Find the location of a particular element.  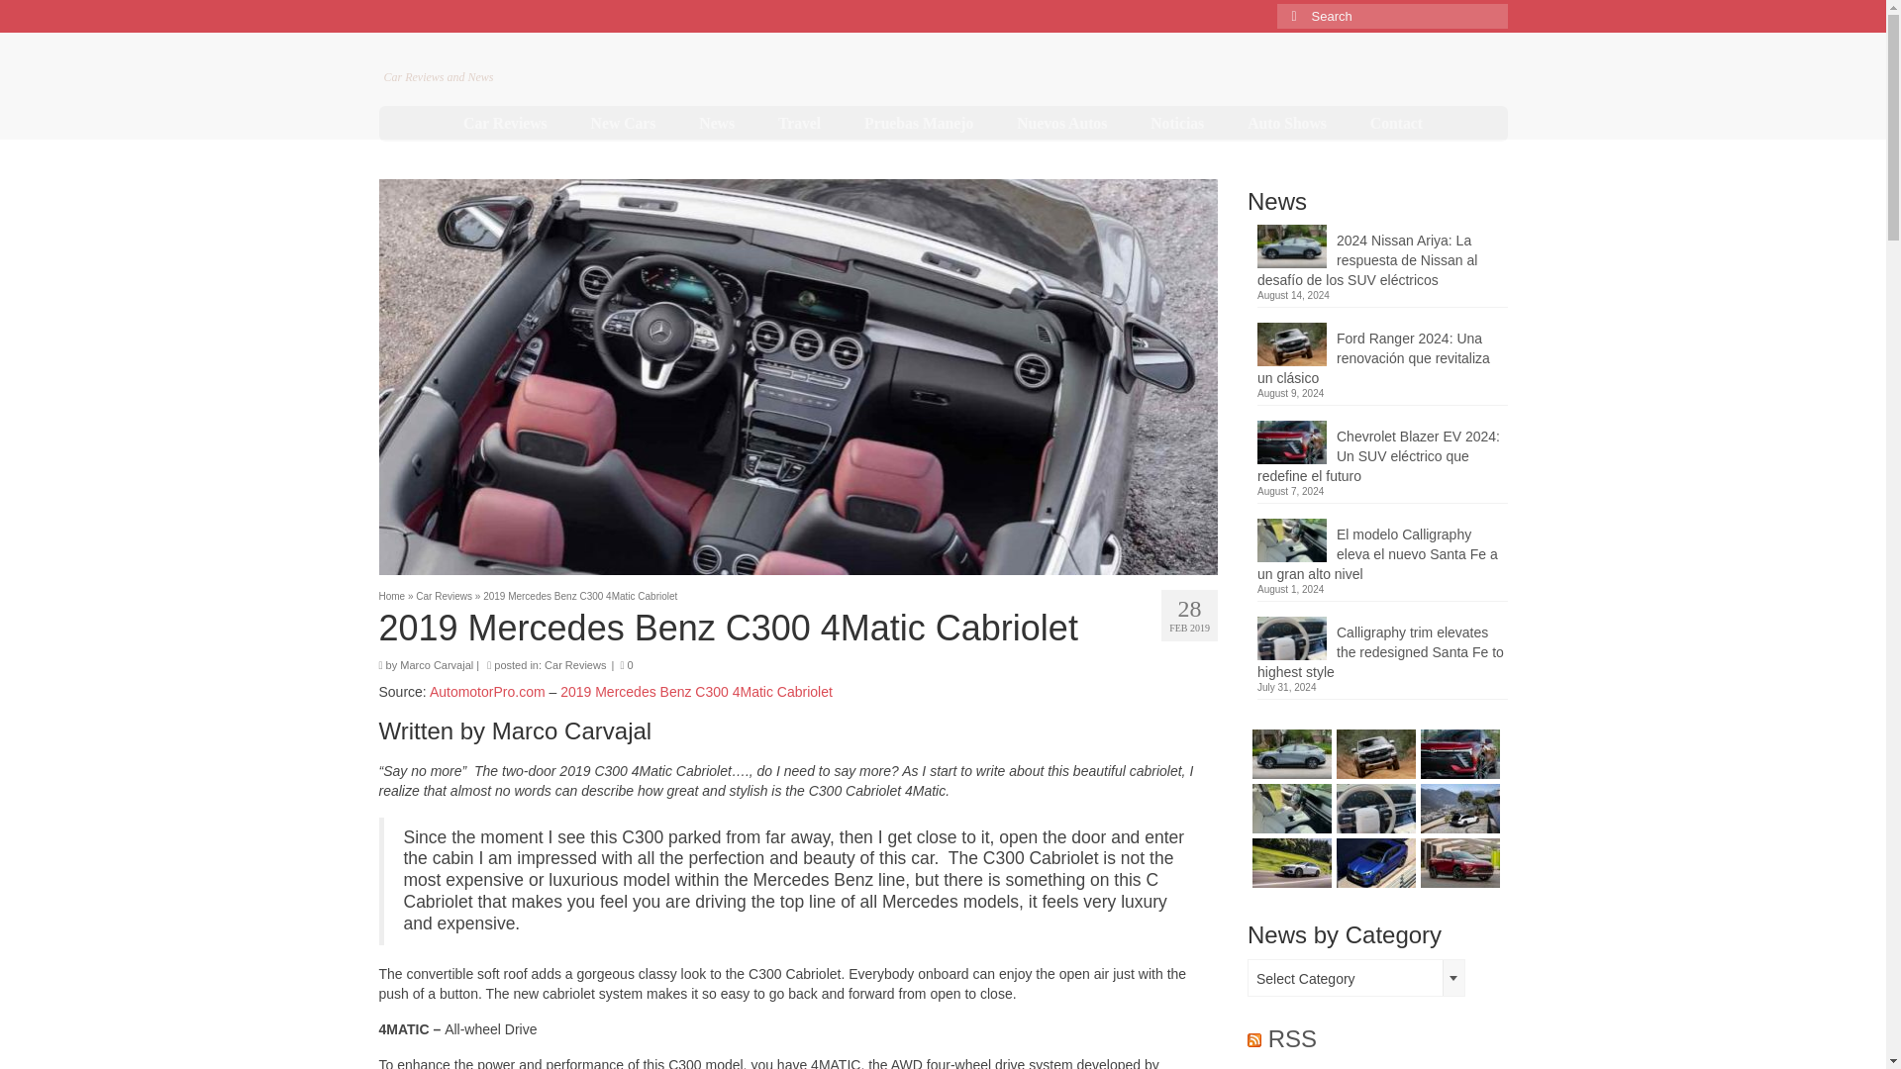

Car Reviews is located at coordinates (505, 123).